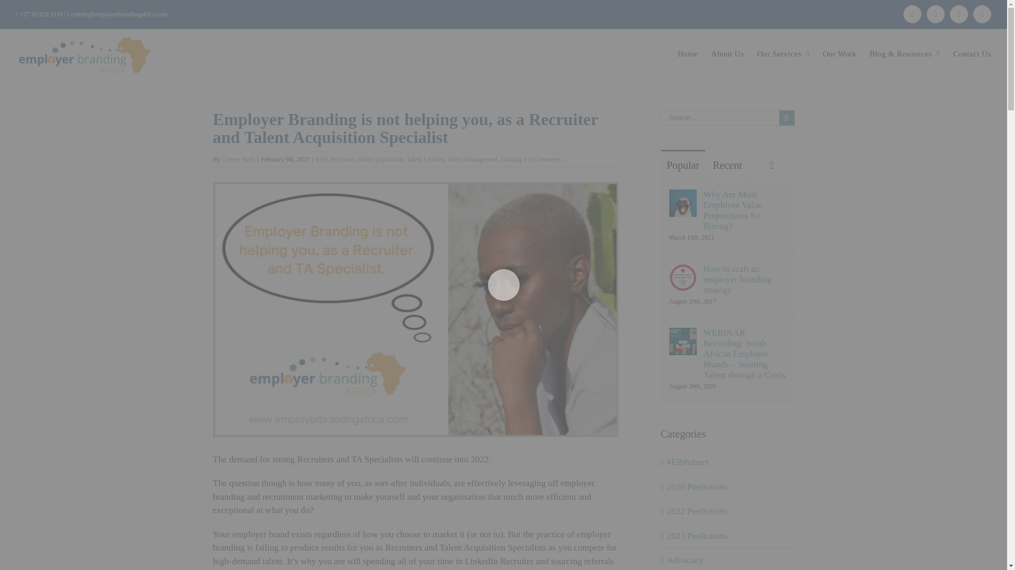 Image resolution: width=1015 pixels, height=570 pixels. What do you see at coordinates (959, 14) in the screenshot?
I see `Facebook` at bounding box center [959, 14].